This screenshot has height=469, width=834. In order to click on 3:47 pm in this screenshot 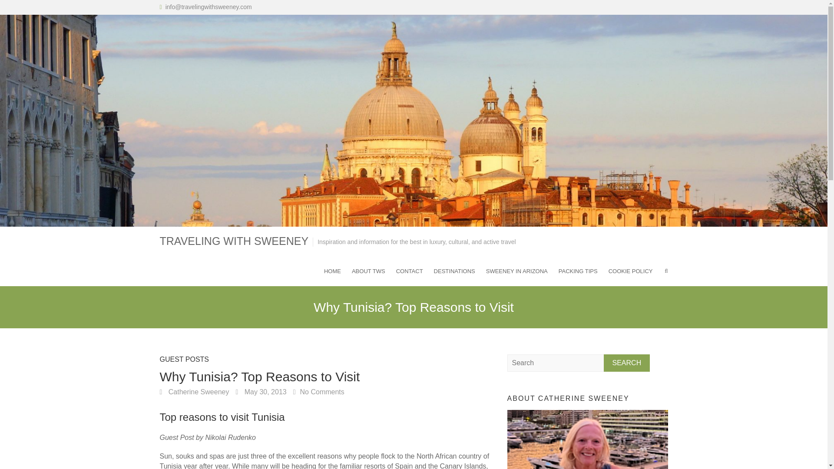, I will do `click(261, 392)`.